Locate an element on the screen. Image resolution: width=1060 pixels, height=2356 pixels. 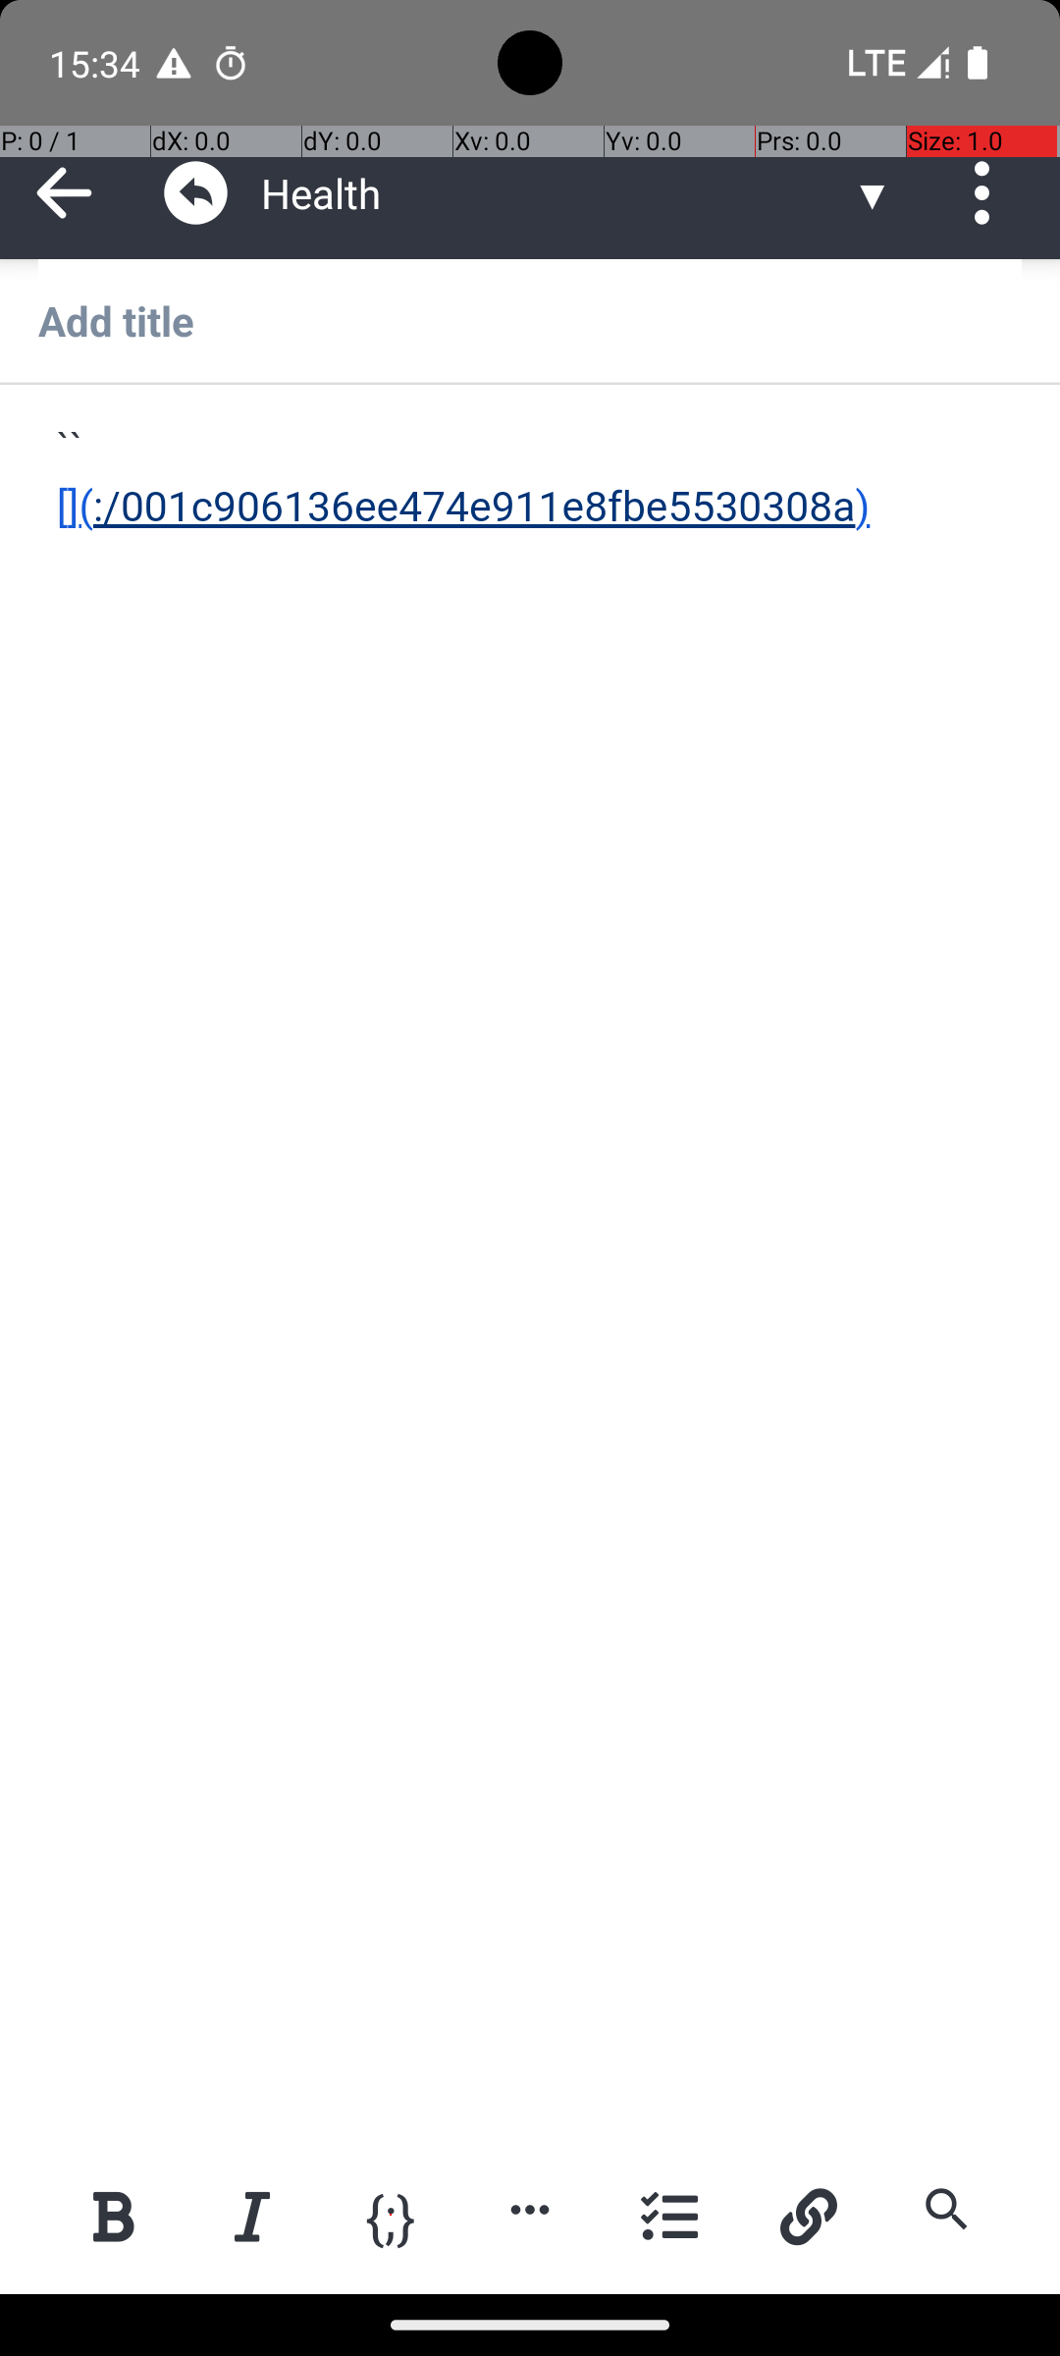
 is located at coordinates (196, 192).